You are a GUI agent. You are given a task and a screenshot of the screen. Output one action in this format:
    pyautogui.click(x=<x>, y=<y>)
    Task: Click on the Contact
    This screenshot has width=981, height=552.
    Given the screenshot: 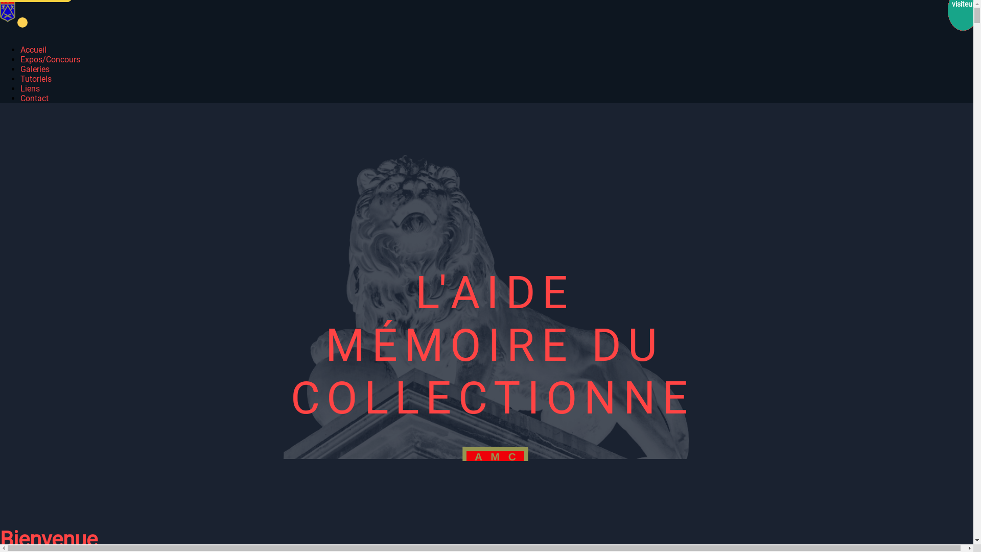 What is the action you would take?
    pyautogui.click(x=35, y=98)
    